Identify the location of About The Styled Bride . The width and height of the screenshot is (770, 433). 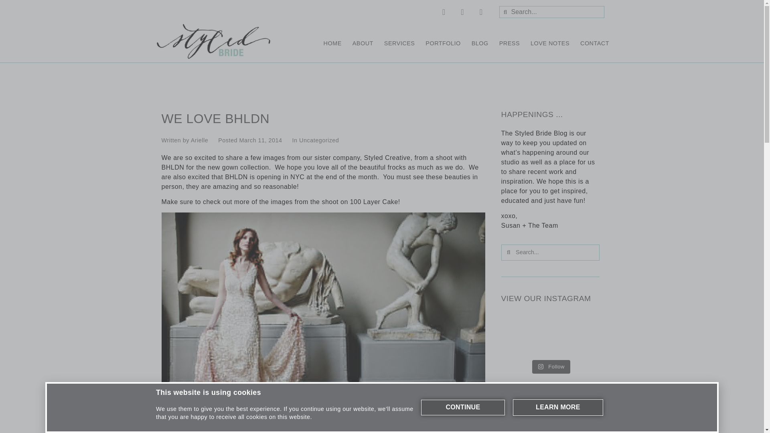
(363, 43).